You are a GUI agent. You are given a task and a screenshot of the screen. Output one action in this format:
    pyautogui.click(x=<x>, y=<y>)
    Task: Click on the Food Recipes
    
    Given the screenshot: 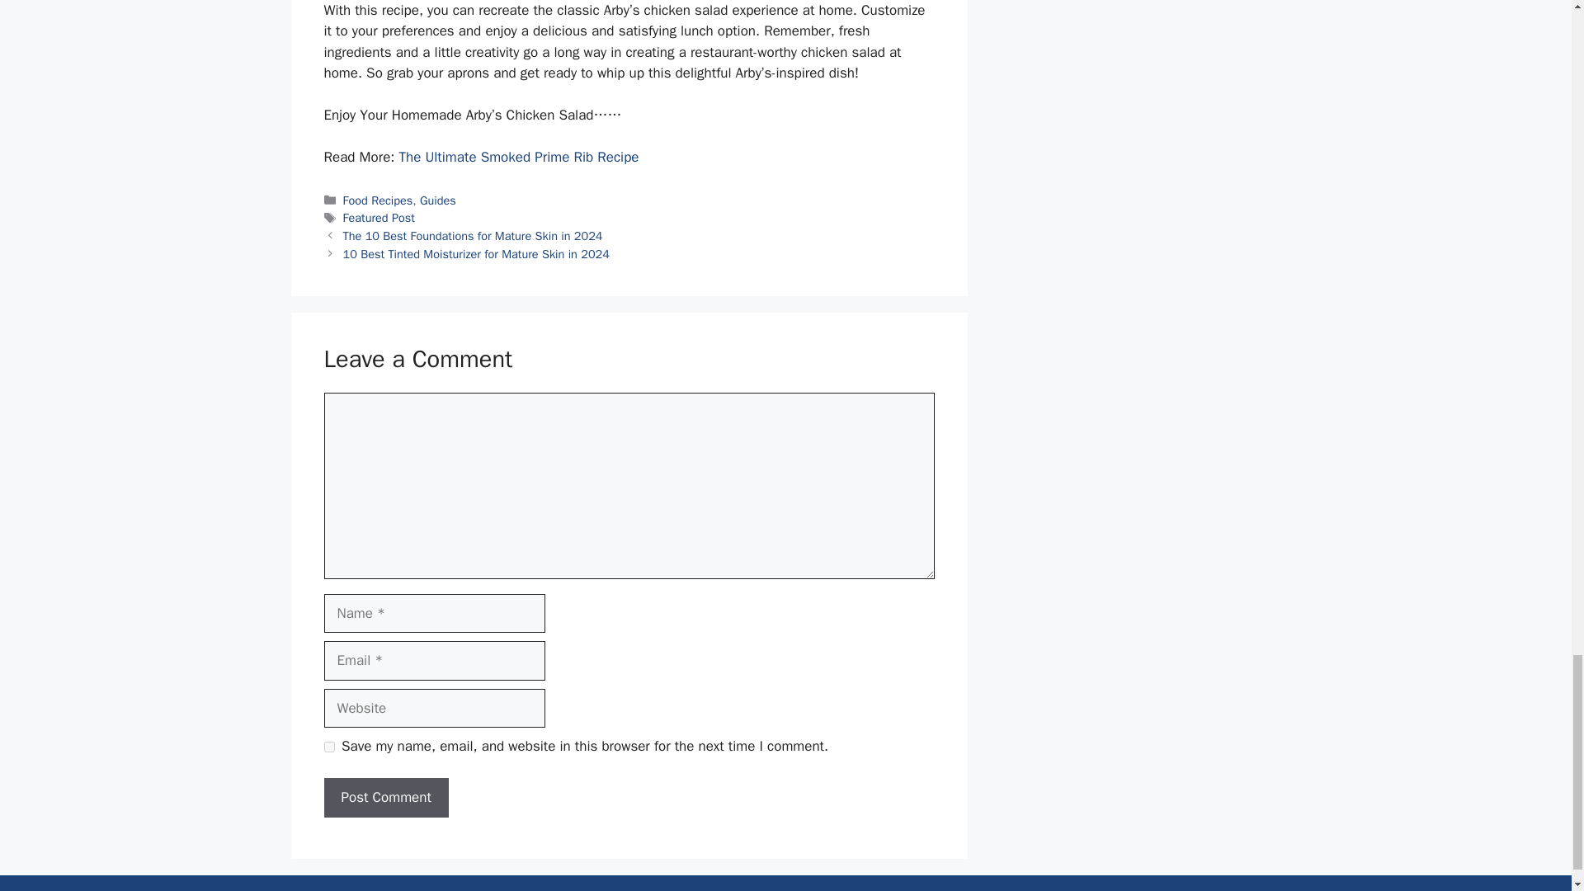 What is the action you would take?
    pyautogui.click(x=378, y=200)
    